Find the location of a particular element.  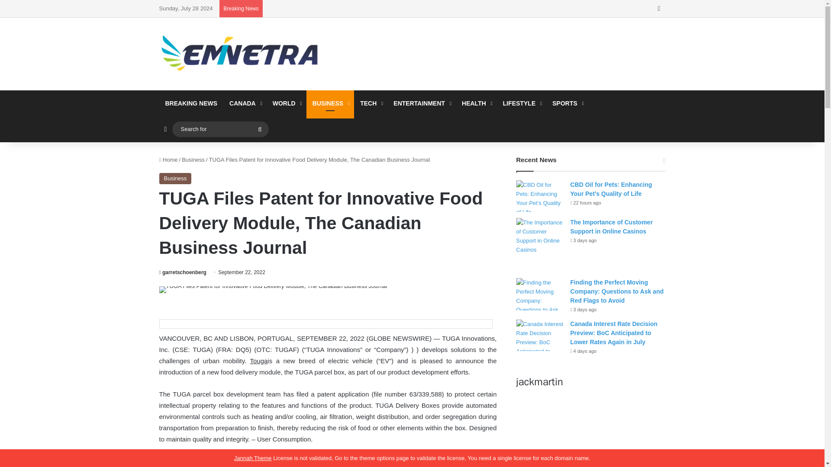

Jannah Theme is located at coordinates (253, 458).